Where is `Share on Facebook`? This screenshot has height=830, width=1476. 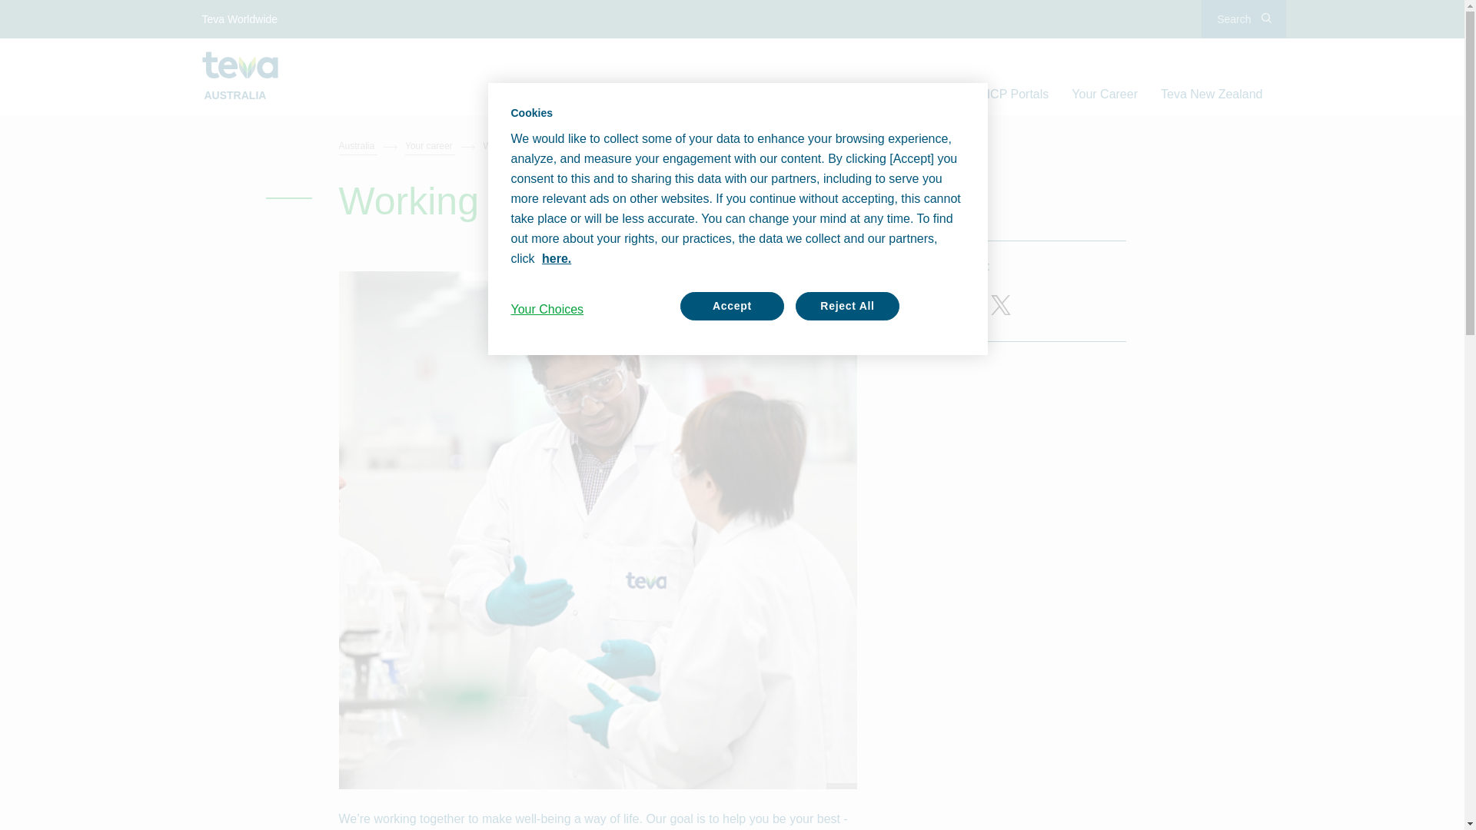
Share on Facebook is located at coordinates (907, 304).